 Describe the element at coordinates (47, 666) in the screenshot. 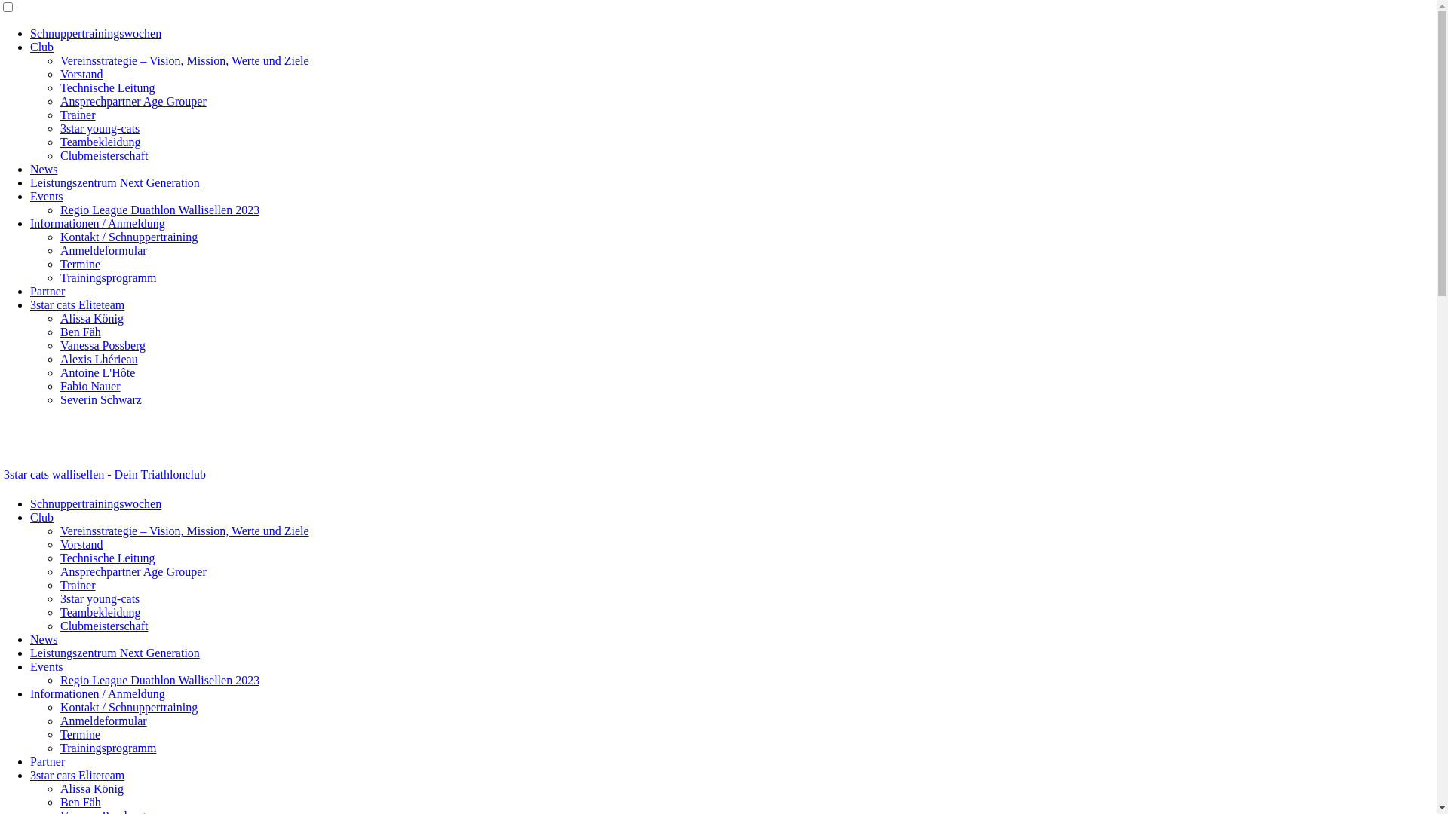

I see `Events` at that location.